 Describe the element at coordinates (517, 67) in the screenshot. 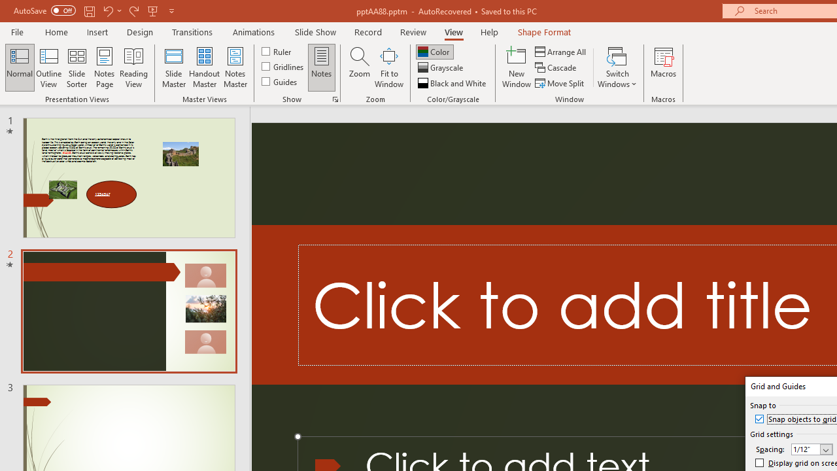

I see `New Window` at that location.